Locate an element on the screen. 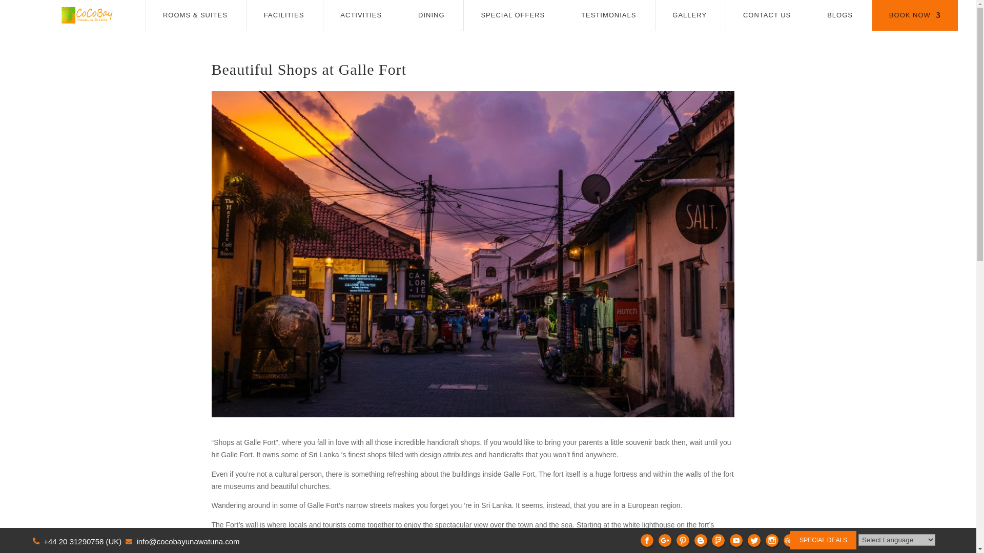  TESTIMONIALS is located at coordinates (608, 15).